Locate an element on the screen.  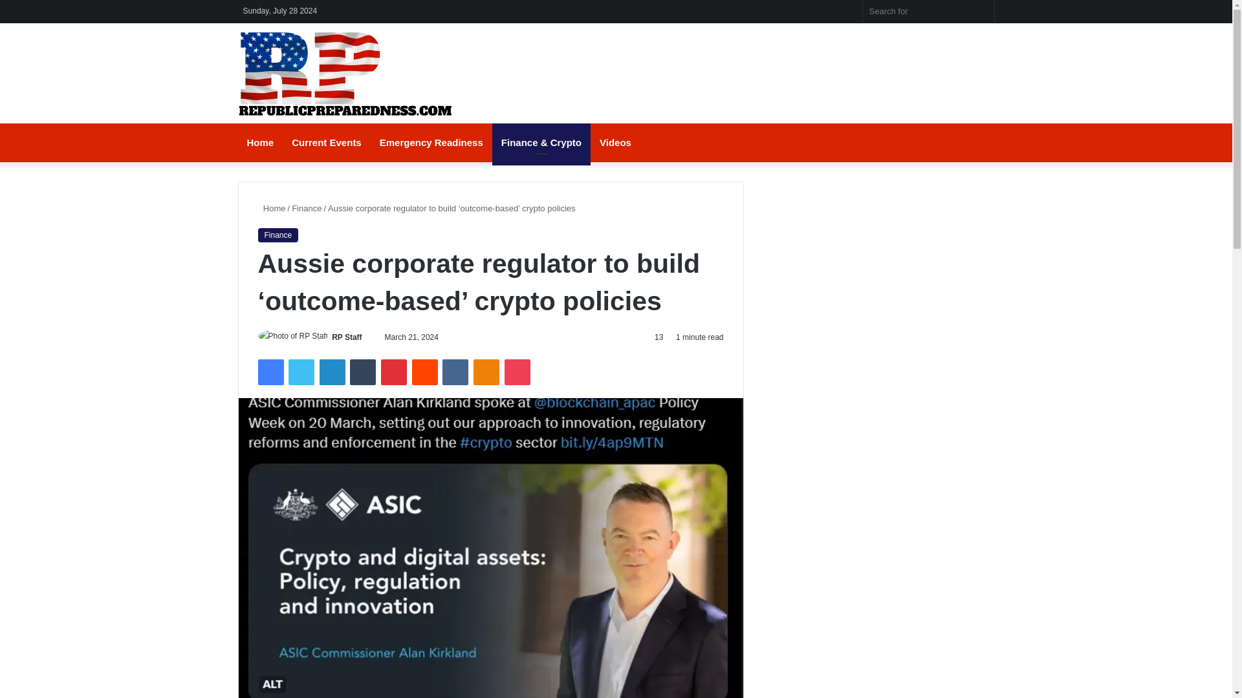
Pinterest is located at coordinates (394, 372).